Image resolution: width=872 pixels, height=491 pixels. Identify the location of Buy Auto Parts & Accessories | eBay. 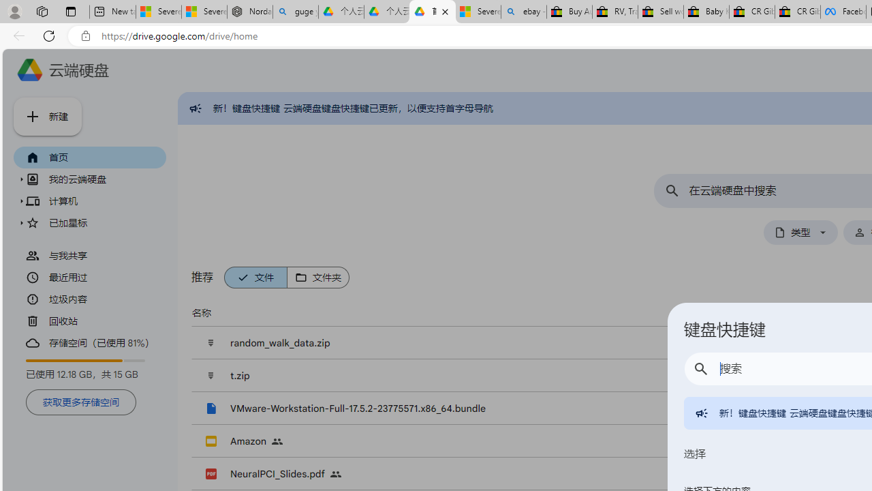
(570, 12).